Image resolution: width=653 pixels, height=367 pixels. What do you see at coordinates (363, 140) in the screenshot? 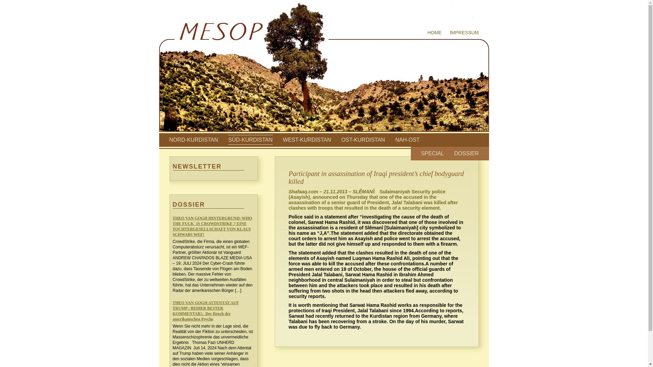
I see `OST-KURDISTAN` at bounding box center [363, 140].